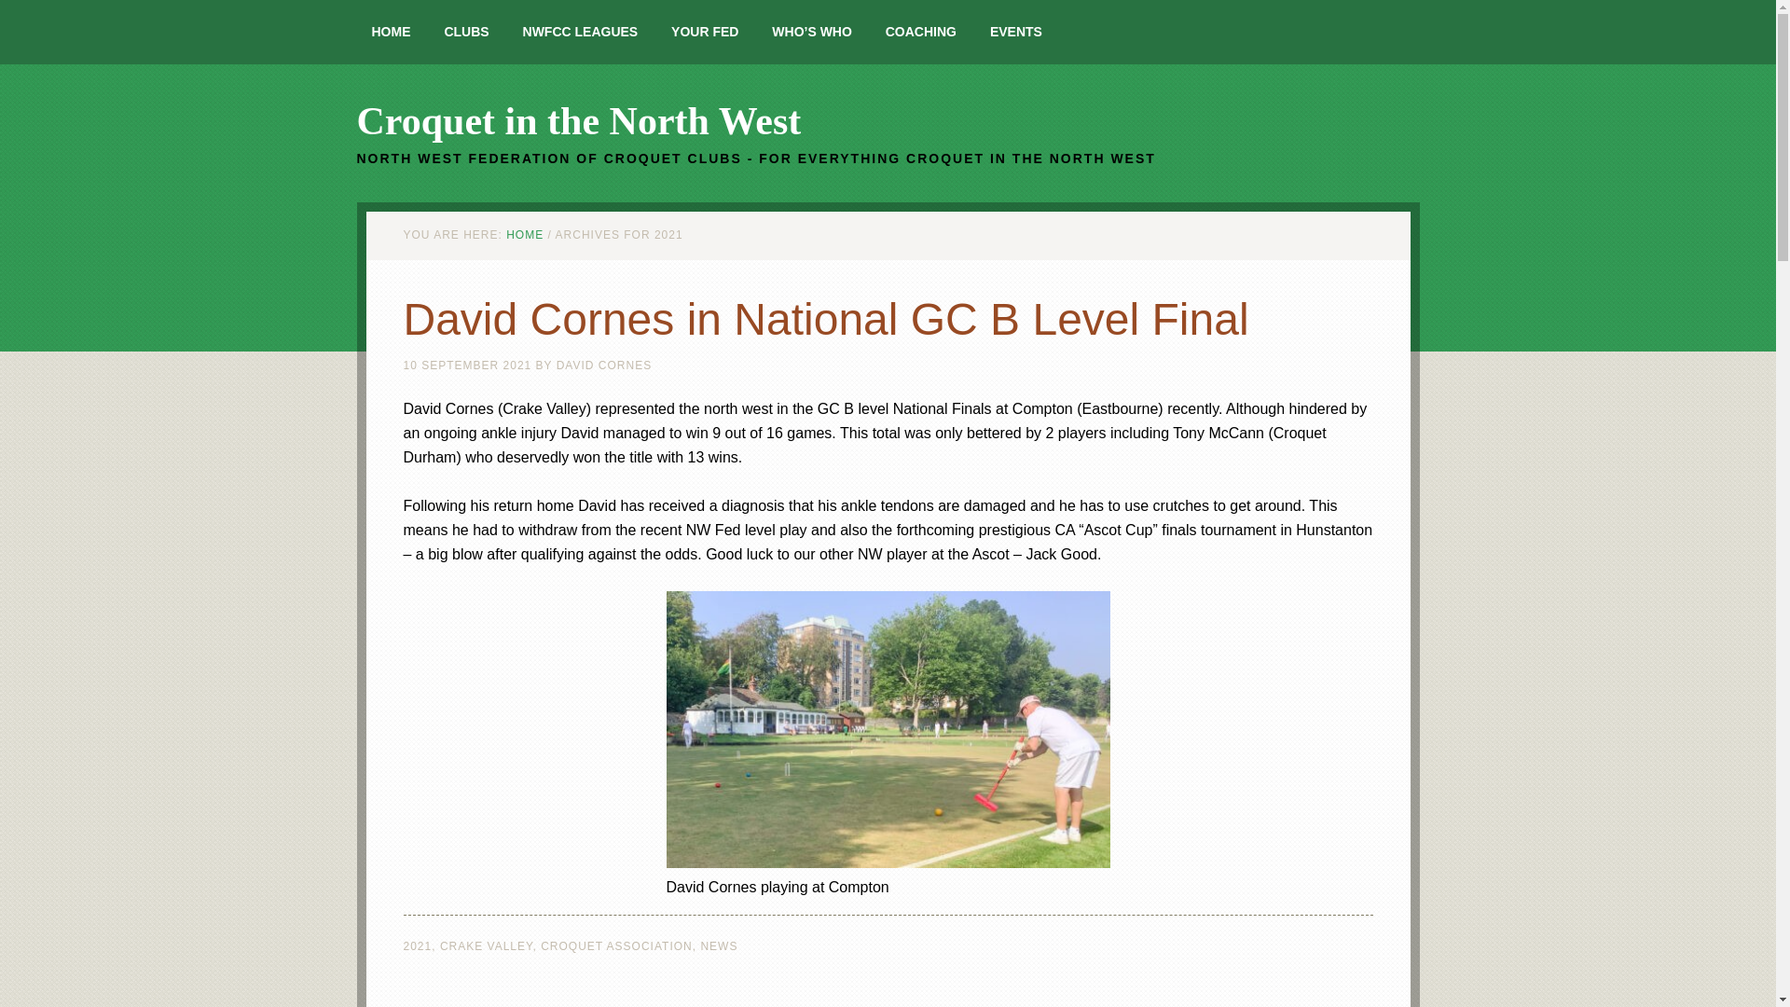 Image resolution: width=1790 pixels, height=1007 pixels. Describe the element at coordinates (525, 235) in the screenshot. I see `HOME` at that location.